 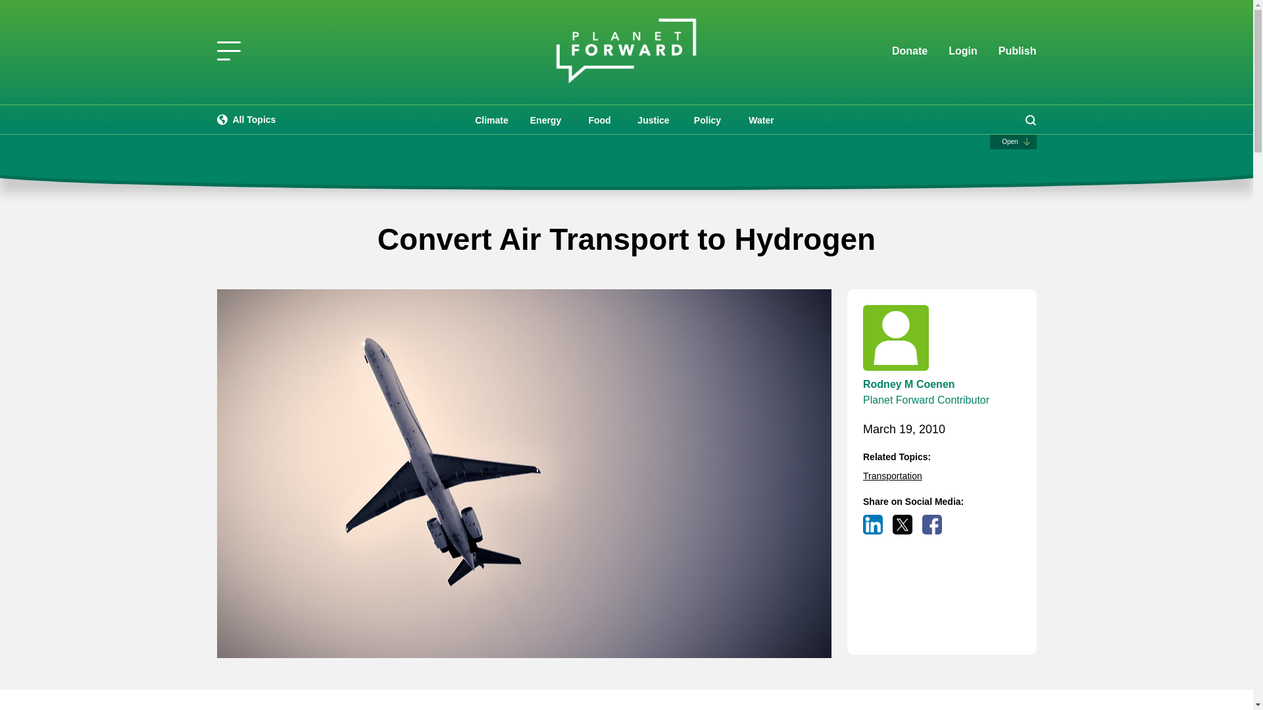 What do you see at coordinates (909, 51) in the screenshot?
I see `Donate` at bounding box center [909, 51].